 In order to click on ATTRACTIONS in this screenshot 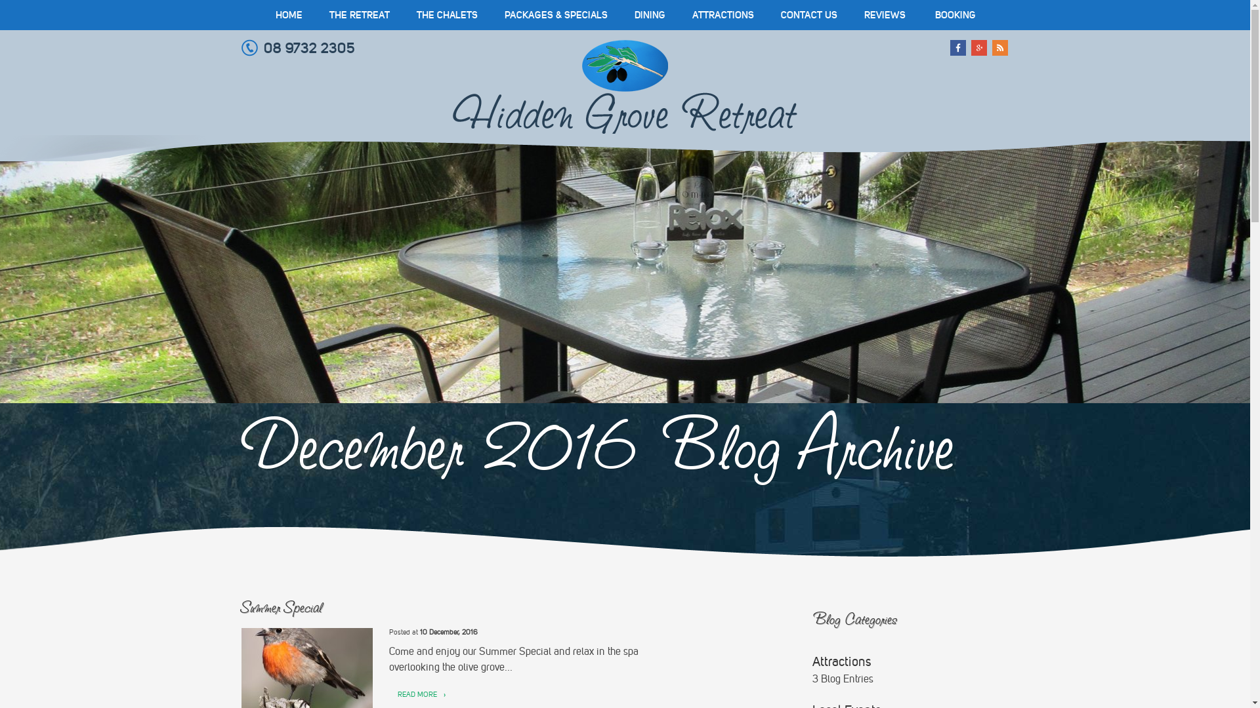, I will do `click(723, 15)`.